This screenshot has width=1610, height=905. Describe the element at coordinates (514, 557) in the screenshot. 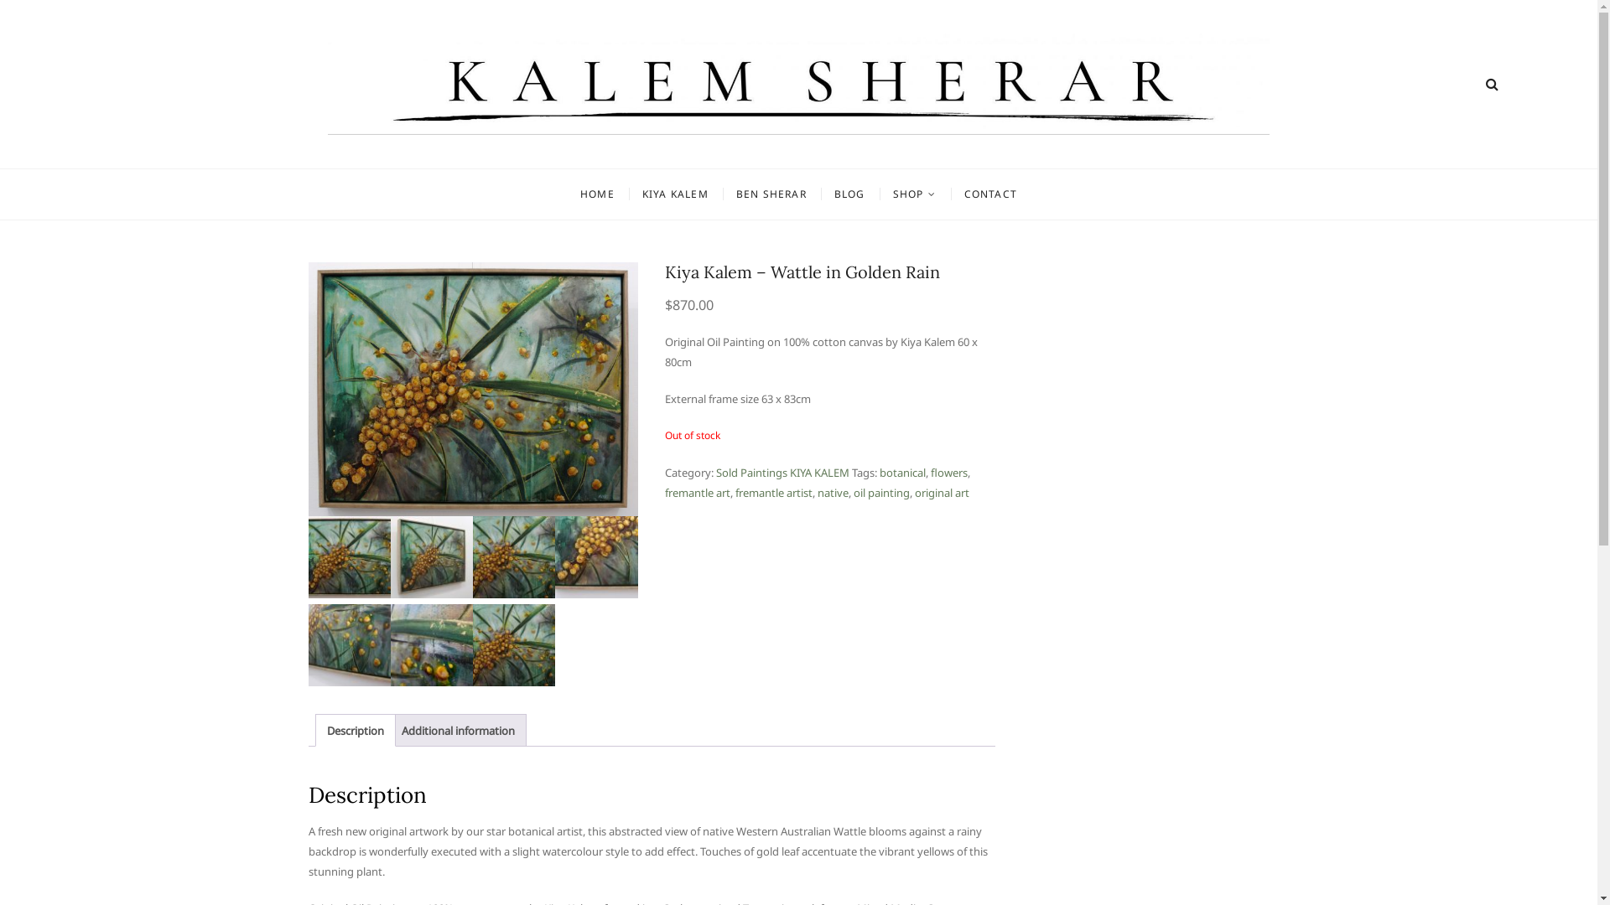

I see `Wattle in Golden Rain original oil painting by Kiya Kalem` at that location.